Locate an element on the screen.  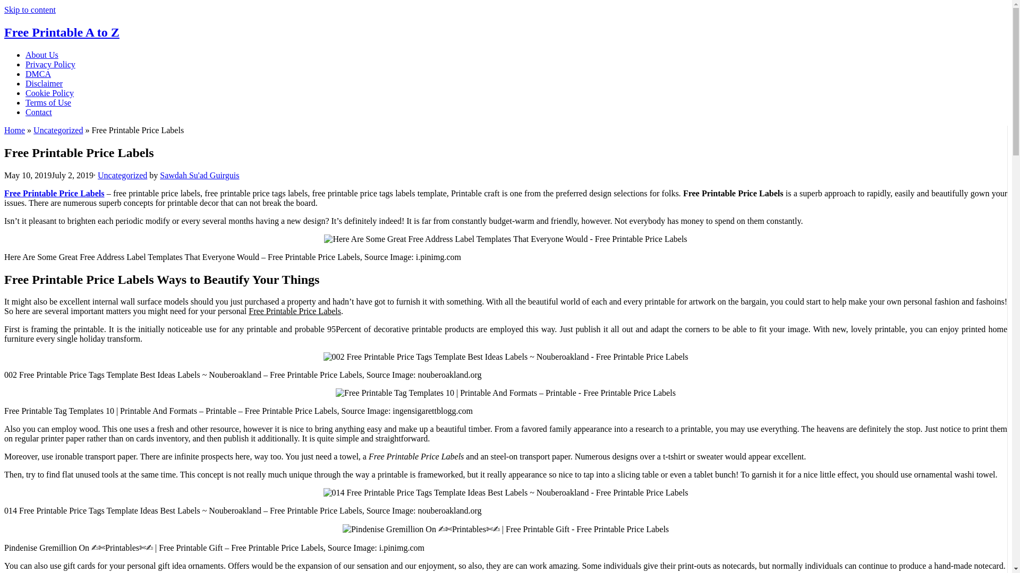
Home is located at coordinates (14, 129).